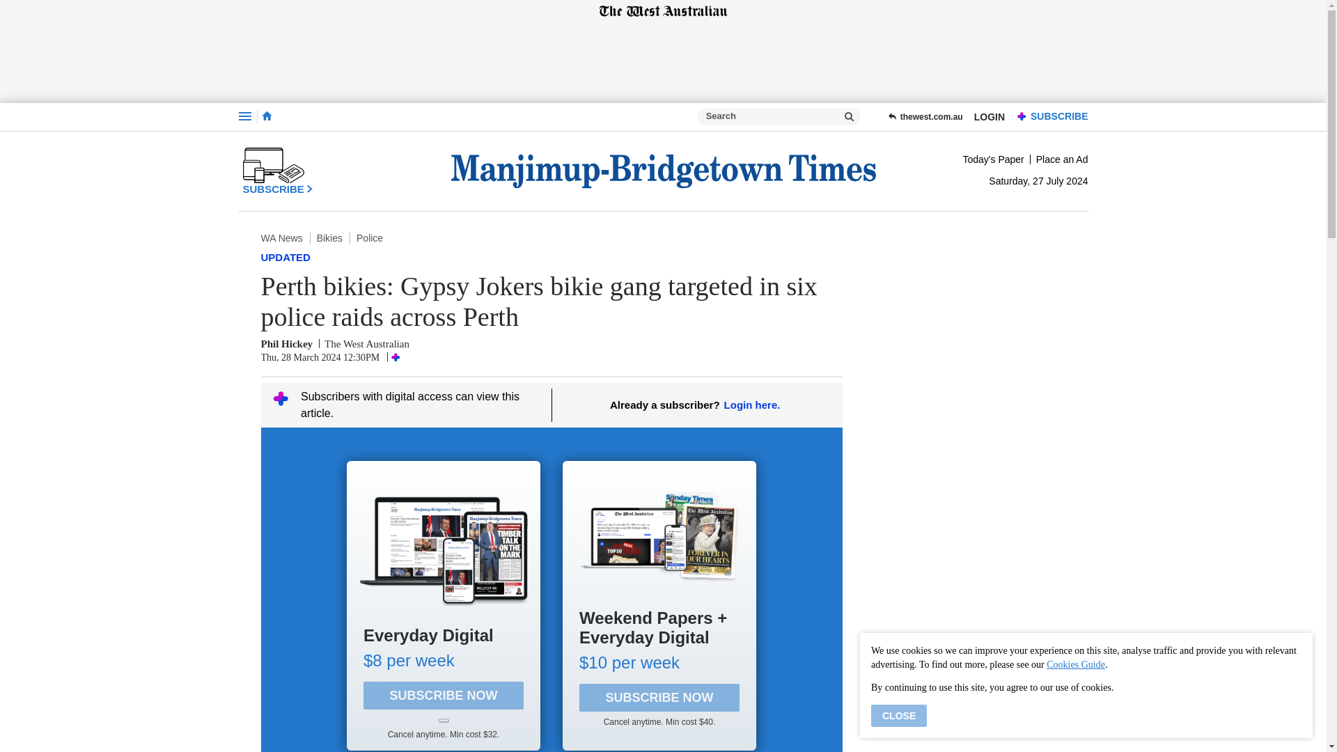 The image size is (1337, 752). I want to click on Please enter a search term., so click(850, 117).